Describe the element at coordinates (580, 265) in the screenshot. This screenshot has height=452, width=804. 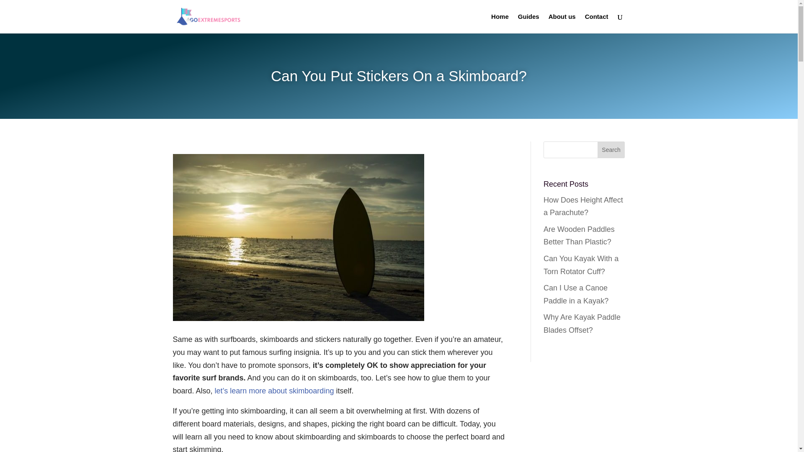
I see `Can You Kayak With a Torn Rotator Cuff?` at that location.